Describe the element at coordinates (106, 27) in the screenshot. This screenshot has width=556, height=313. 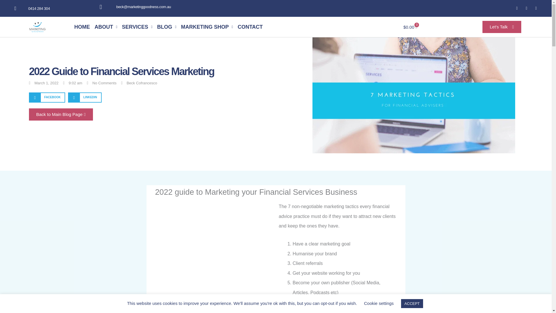
I see `ABOUT` at that location.